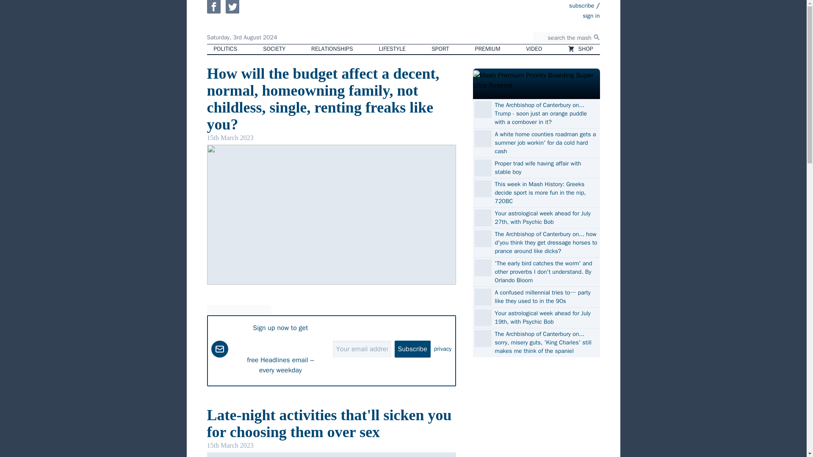 The image size is (813, 457). What do you see at coordinates (332, 49) in the screenshot?
I see `RELATIONSHIPS` at bounding box center [332, 49].